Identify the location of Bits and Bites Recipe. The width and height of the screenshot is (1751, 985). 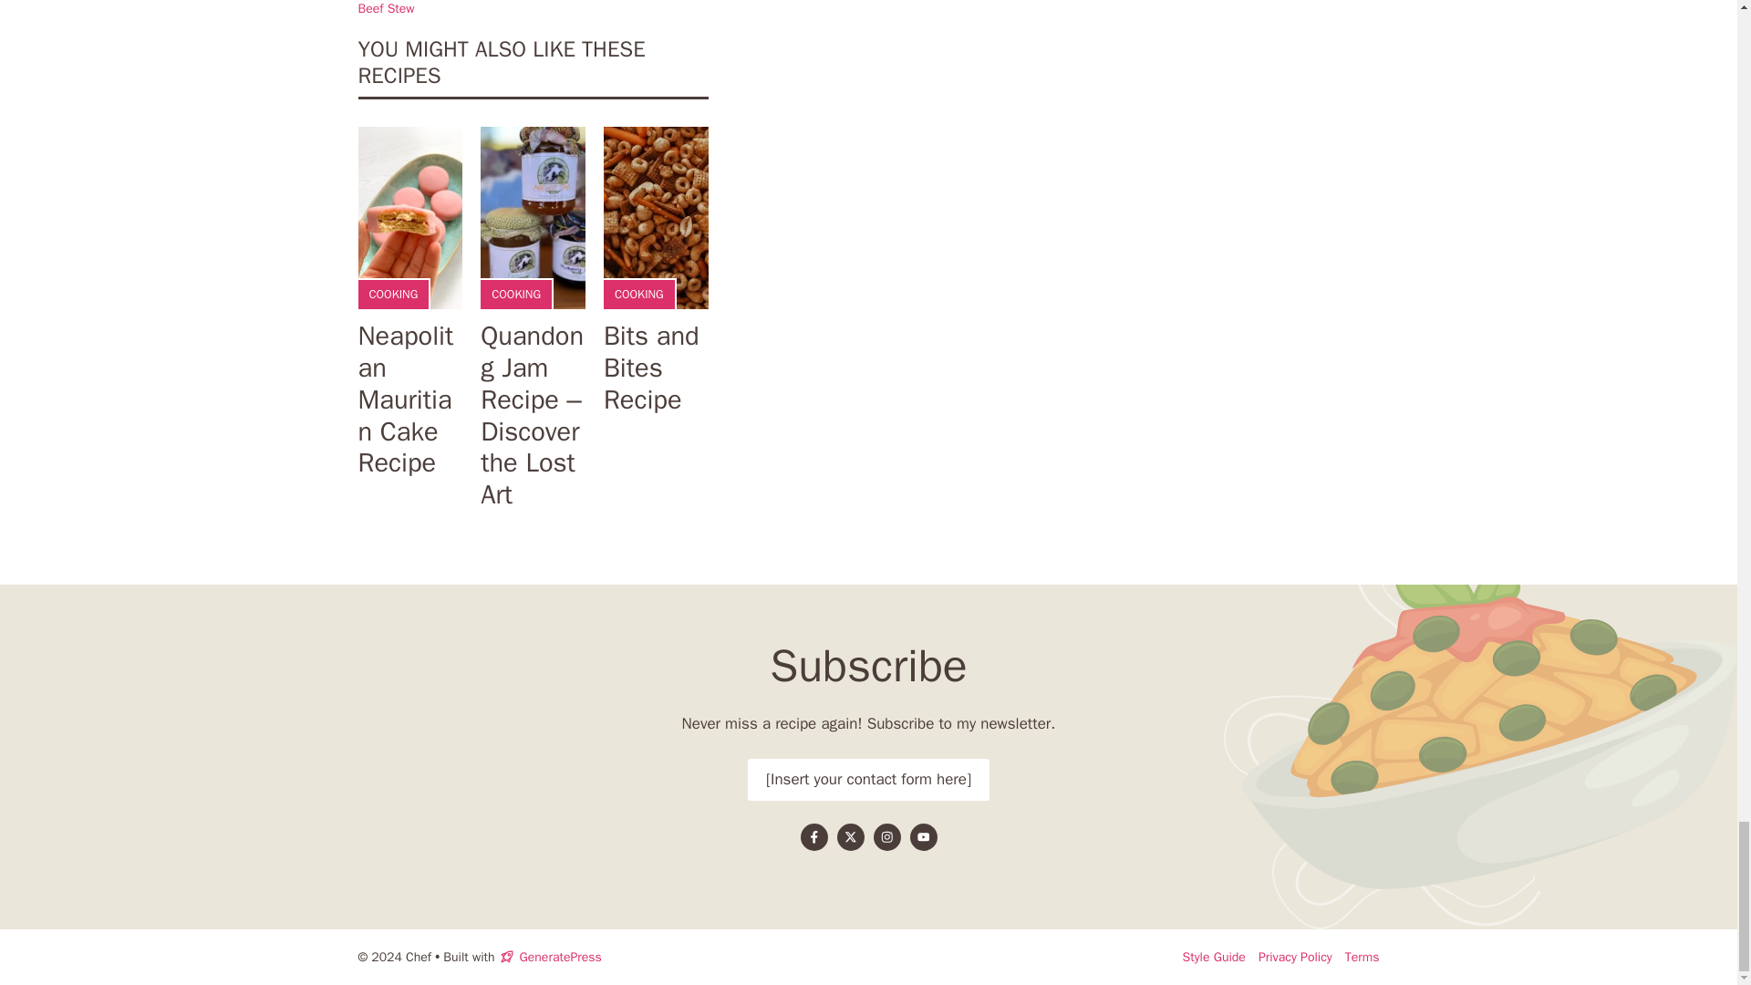
(651, 367).